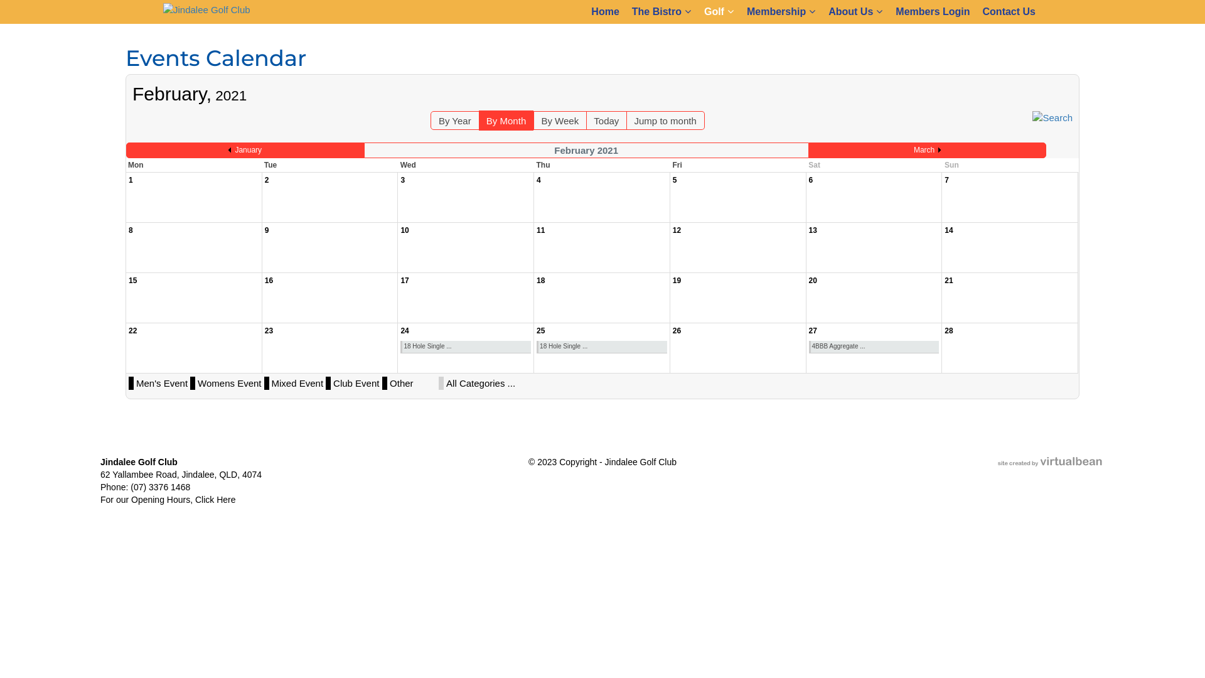  What do you see at coordinates (602, 347) in the screenshot?
I see `18 Hole Single ...` at bounding box center [602, 347].